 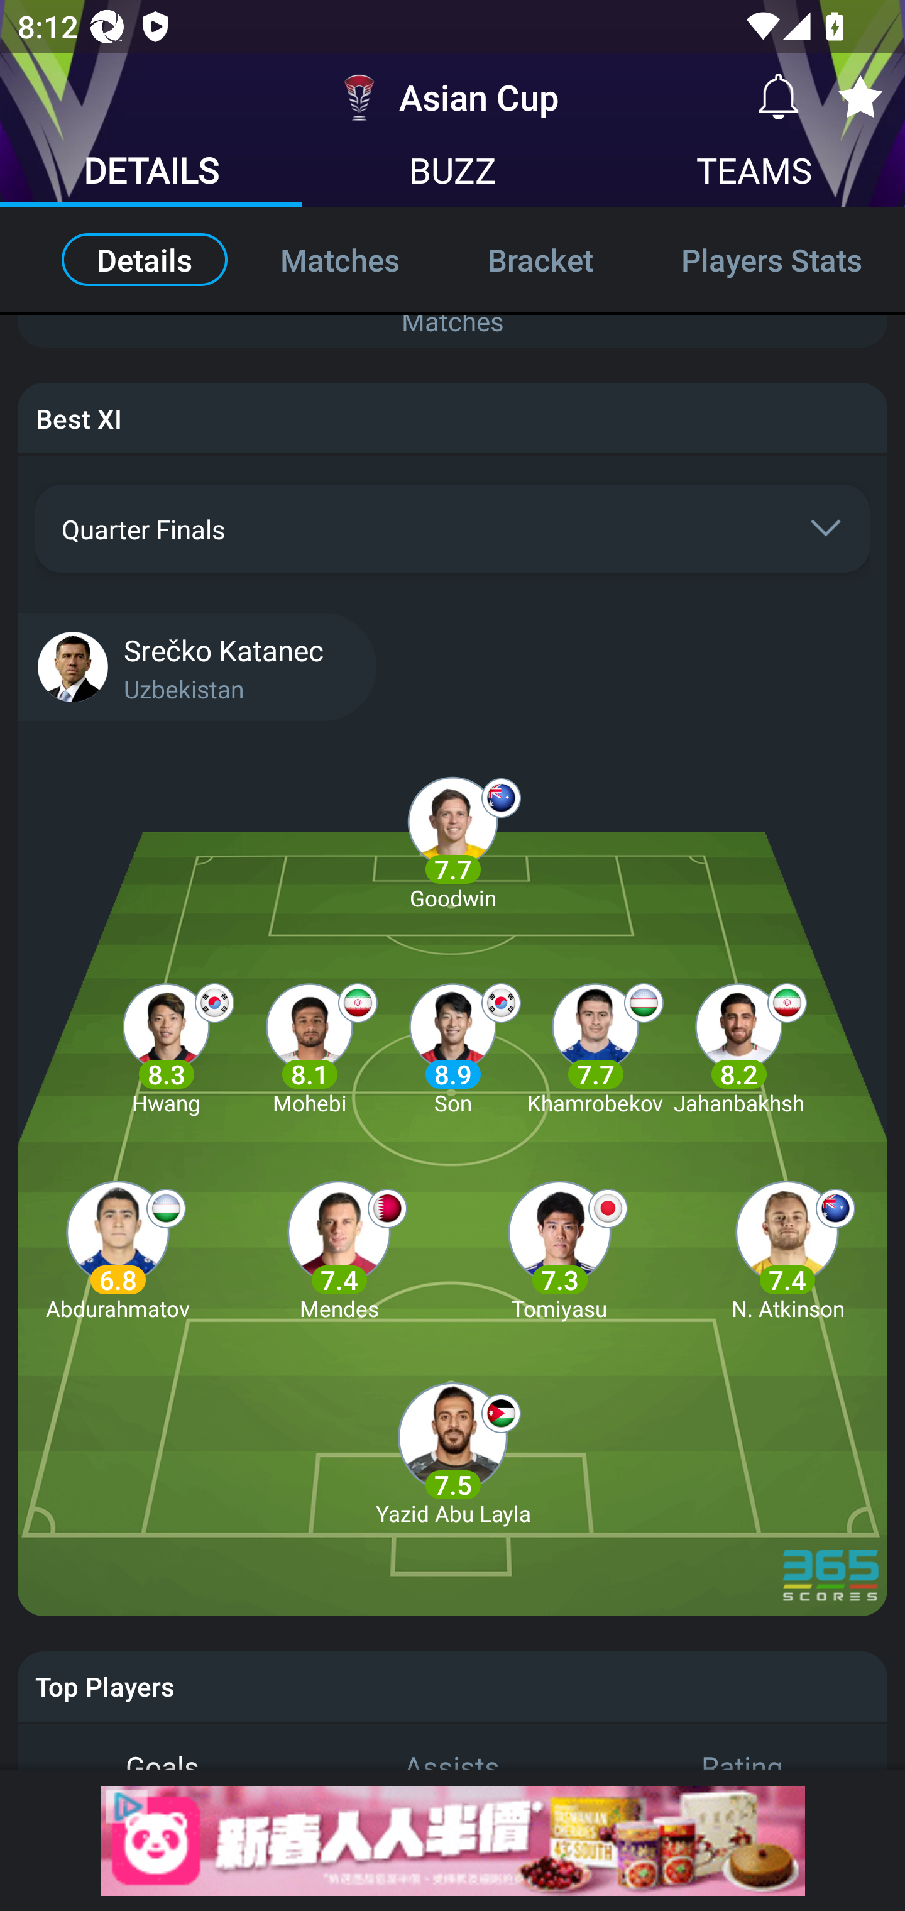 What do you see at coordinates (339, 259) in the screenshot?
I see `Matches` at bounding box center [339, 259].